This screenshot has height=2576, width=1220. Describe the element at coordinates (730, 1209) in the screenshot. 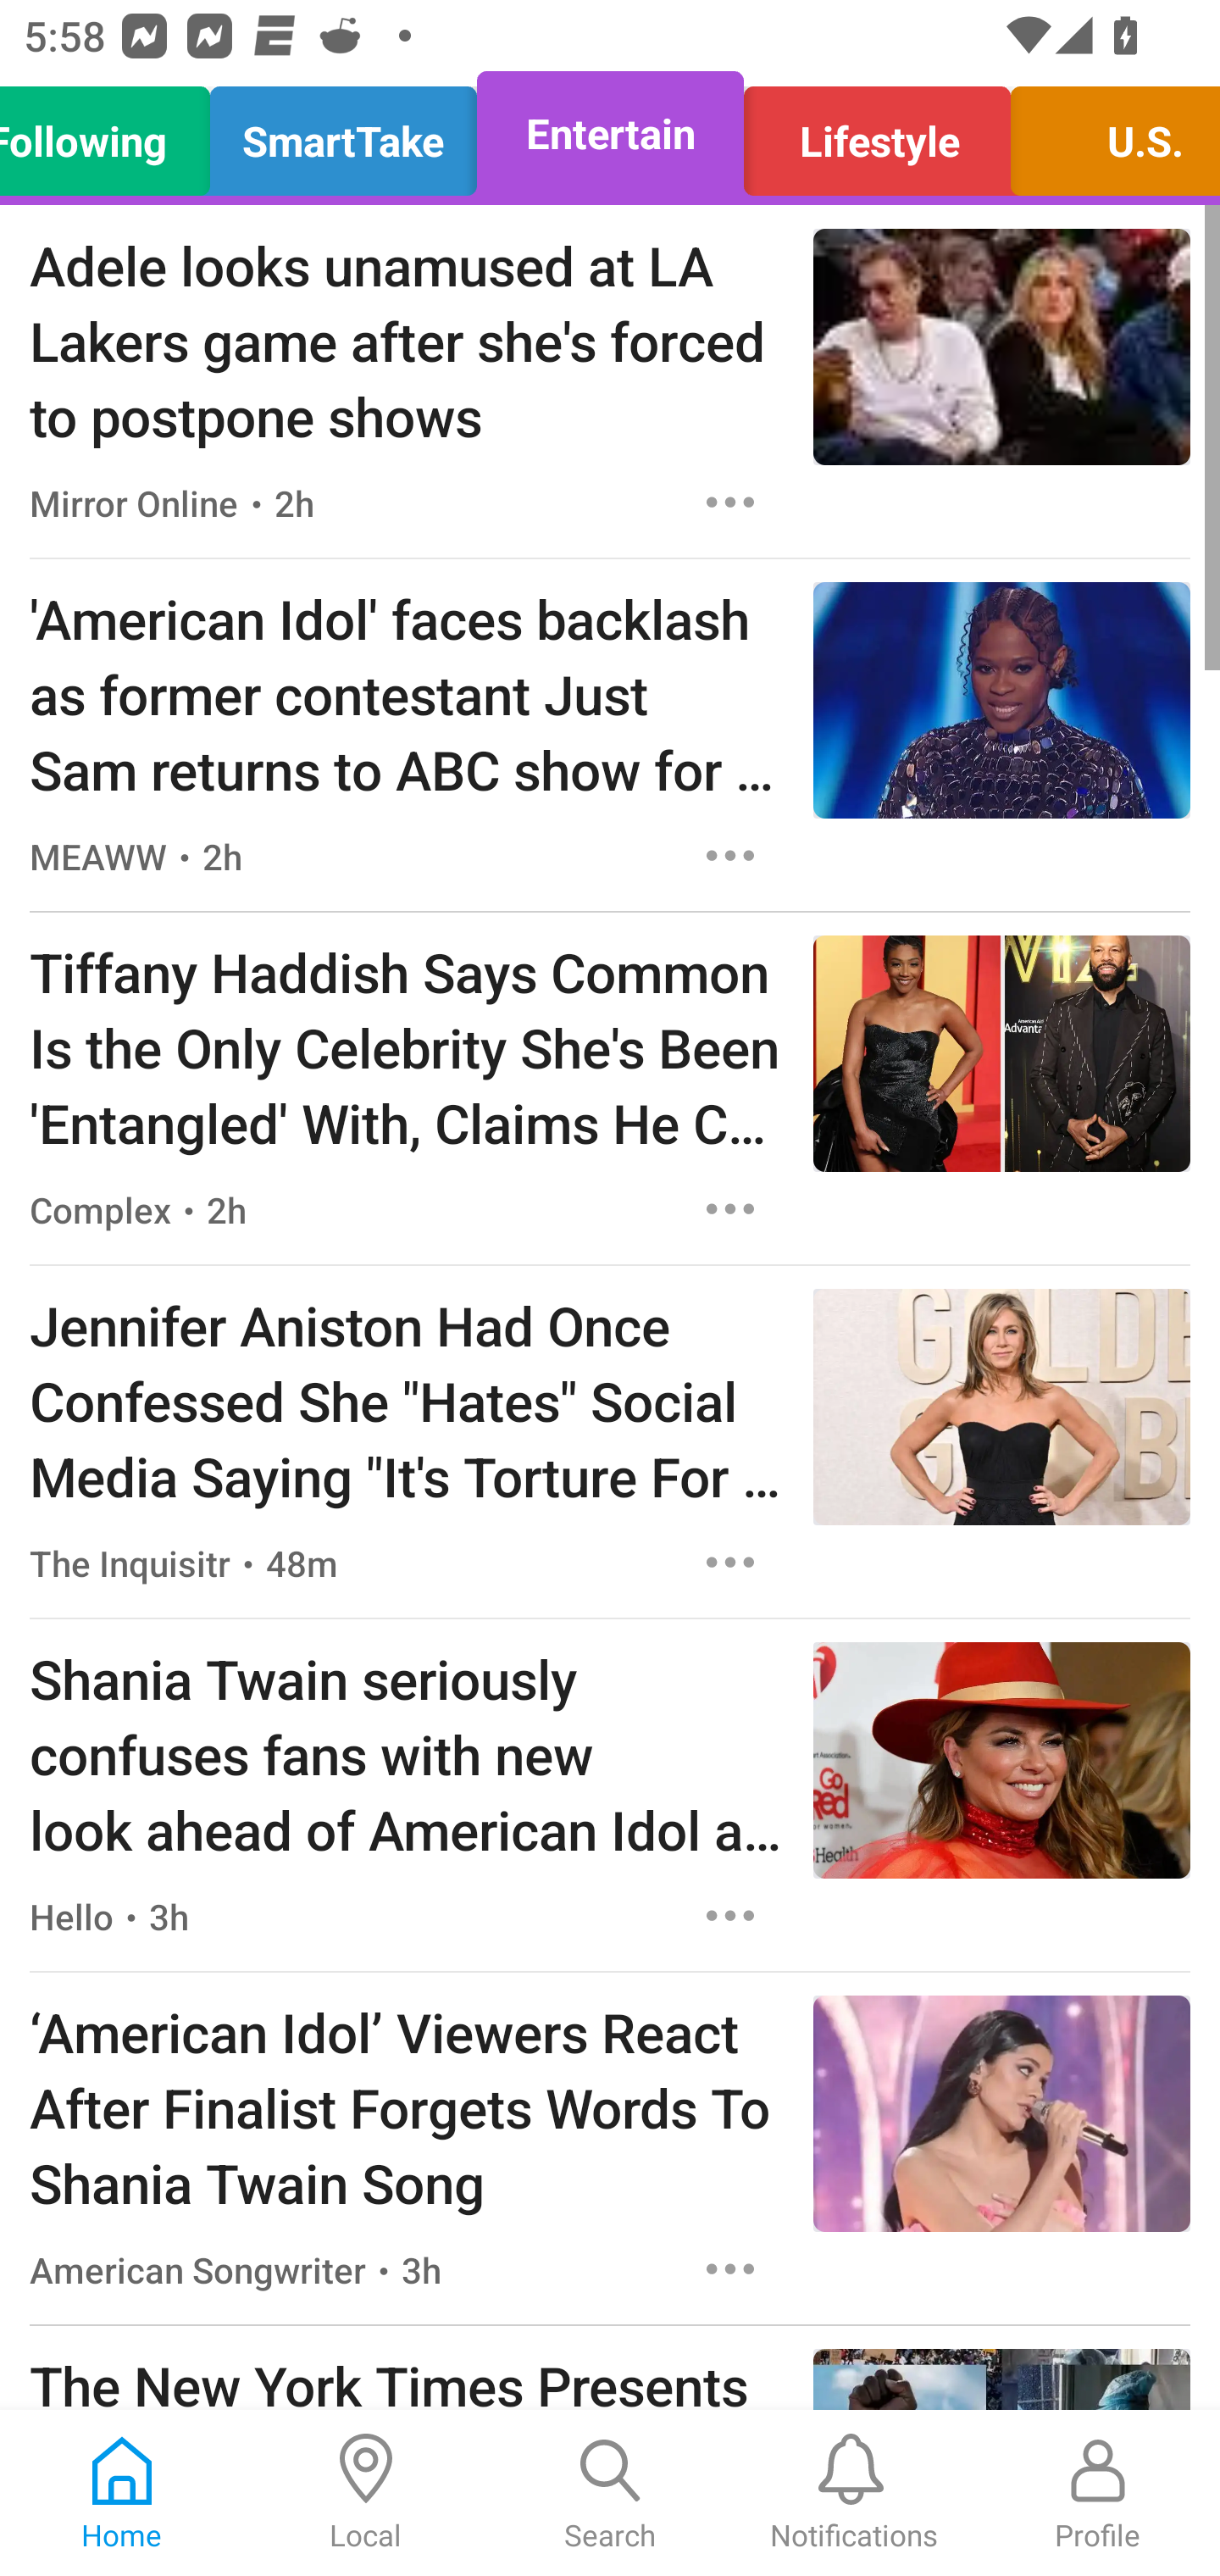

I see `Options` at that location.